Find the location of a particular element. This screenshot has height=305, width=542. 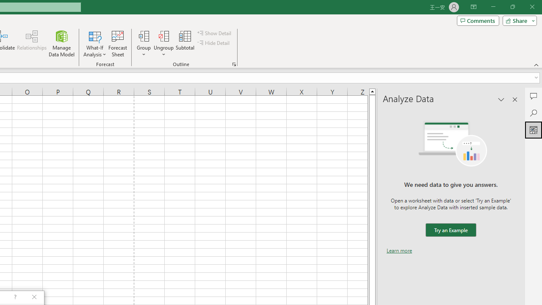

Group and Outline Settings is located at coordinates (234, 64).